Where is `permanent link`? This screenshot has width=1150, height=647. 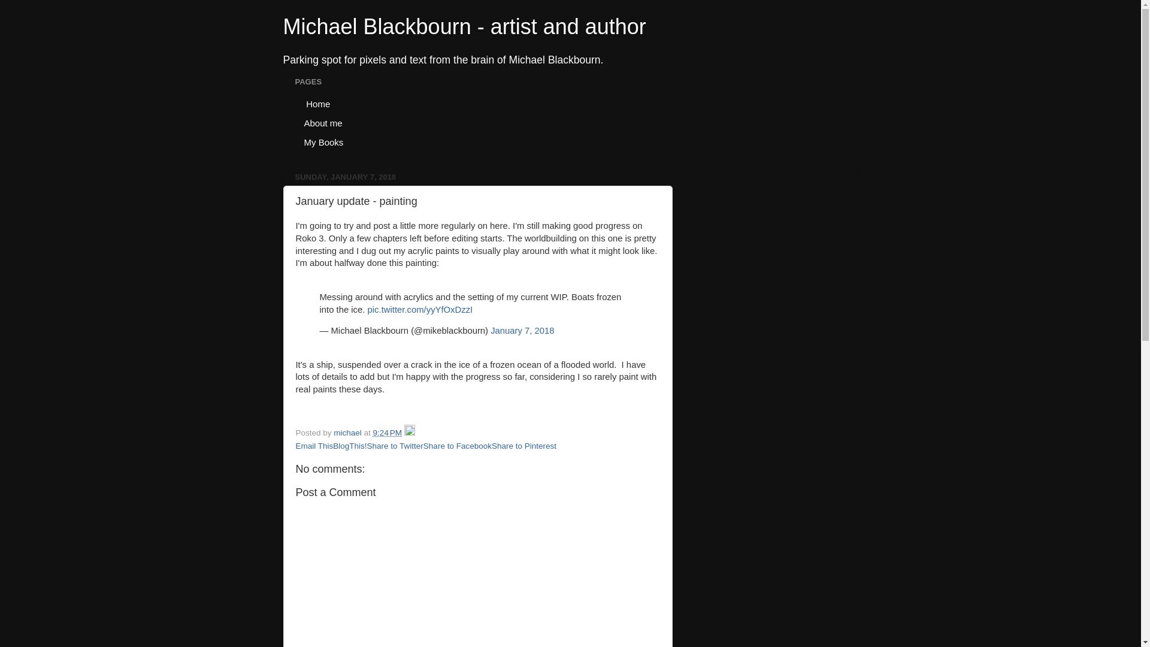 permanent link is located at coordinates (387, 433).